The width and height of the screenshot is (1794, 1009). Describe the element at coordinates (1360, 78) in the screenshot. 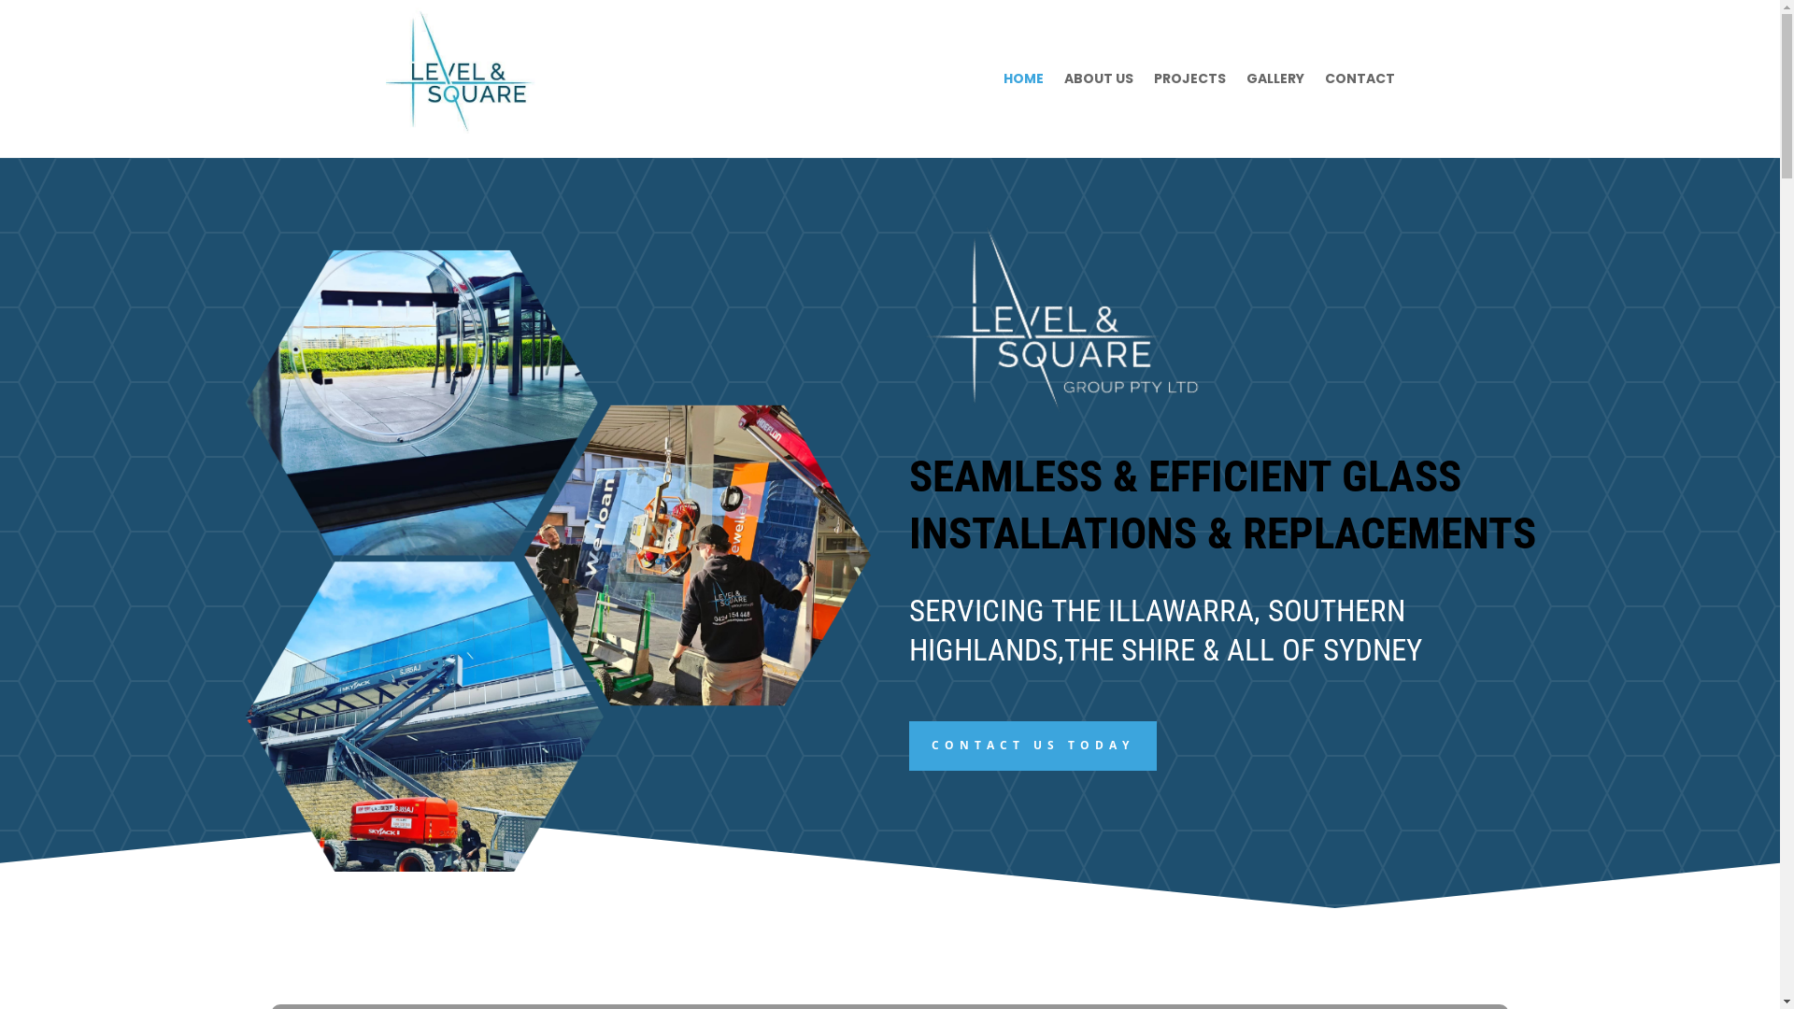

I see `CONTACT` at that location.